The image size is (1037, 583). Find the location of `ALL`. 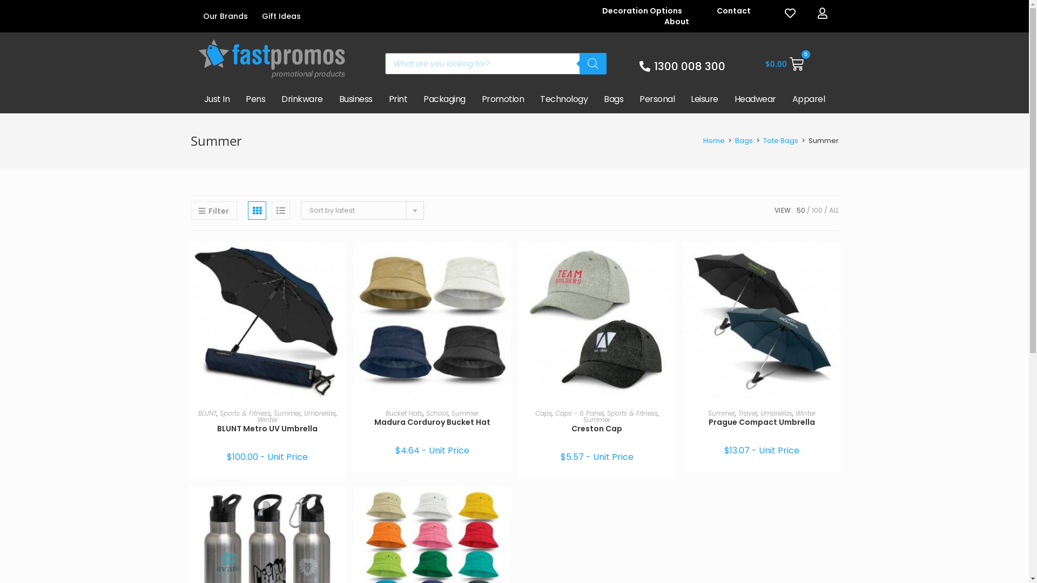

ALL is located at coordinates (833, 211).